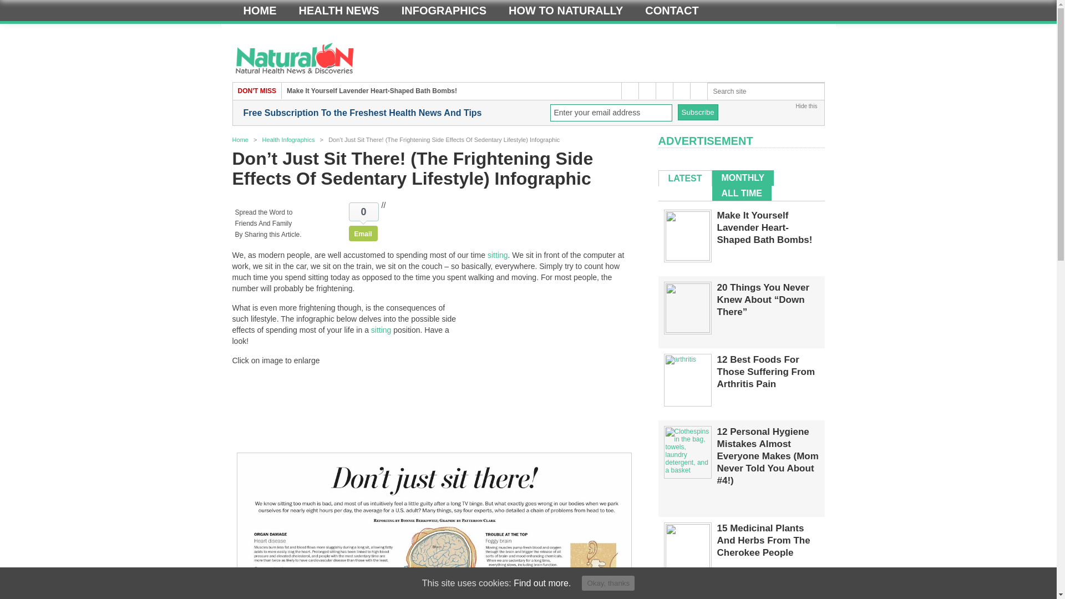 This screenshot has width=1065, height=599. What do you see at coordinates (288, 140) in the screenshot?
I see `Health Infographics` at bounding box center [288, 140].